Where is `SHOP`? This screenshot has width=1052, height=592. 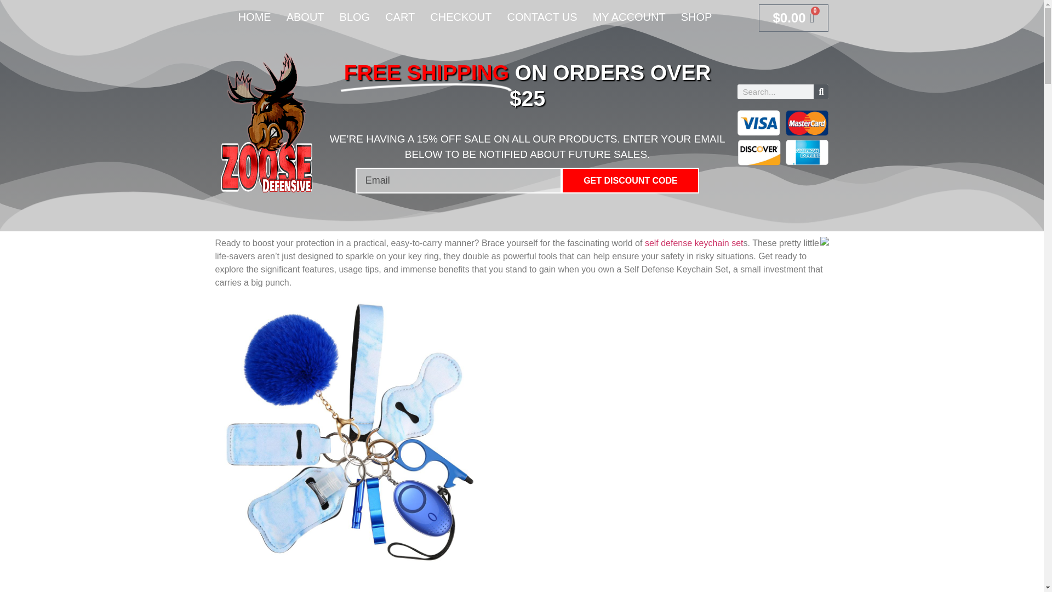 SHOP is located at coordinates (696, 16).